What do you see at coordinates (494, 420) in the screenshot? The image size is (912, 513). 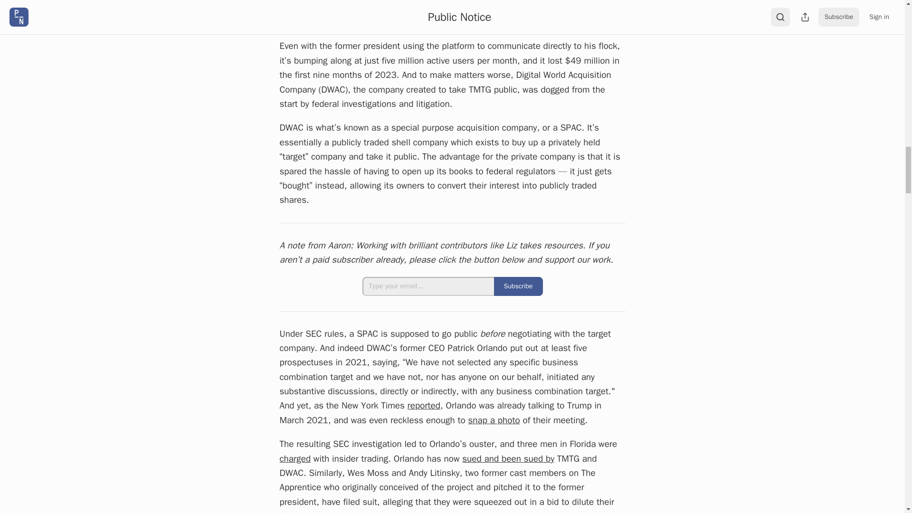 I see `snap a photo` at bounding box center [494, 420].